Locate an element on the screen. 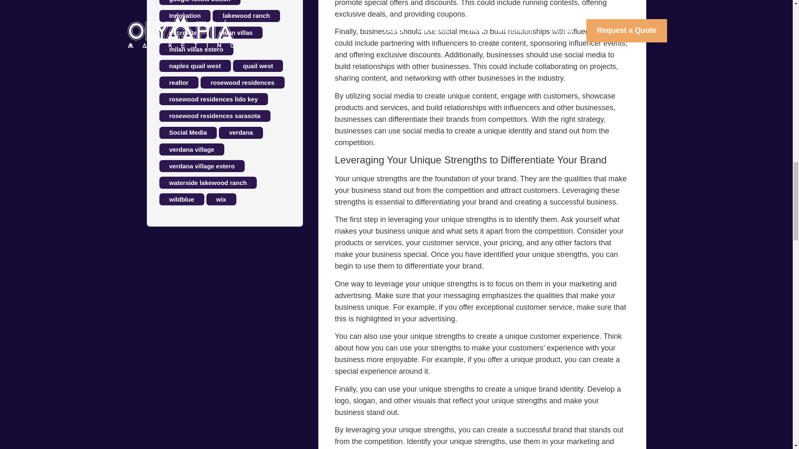 This screenshot has width=799, height=449. google follow button is located at coordinates (200, 2).